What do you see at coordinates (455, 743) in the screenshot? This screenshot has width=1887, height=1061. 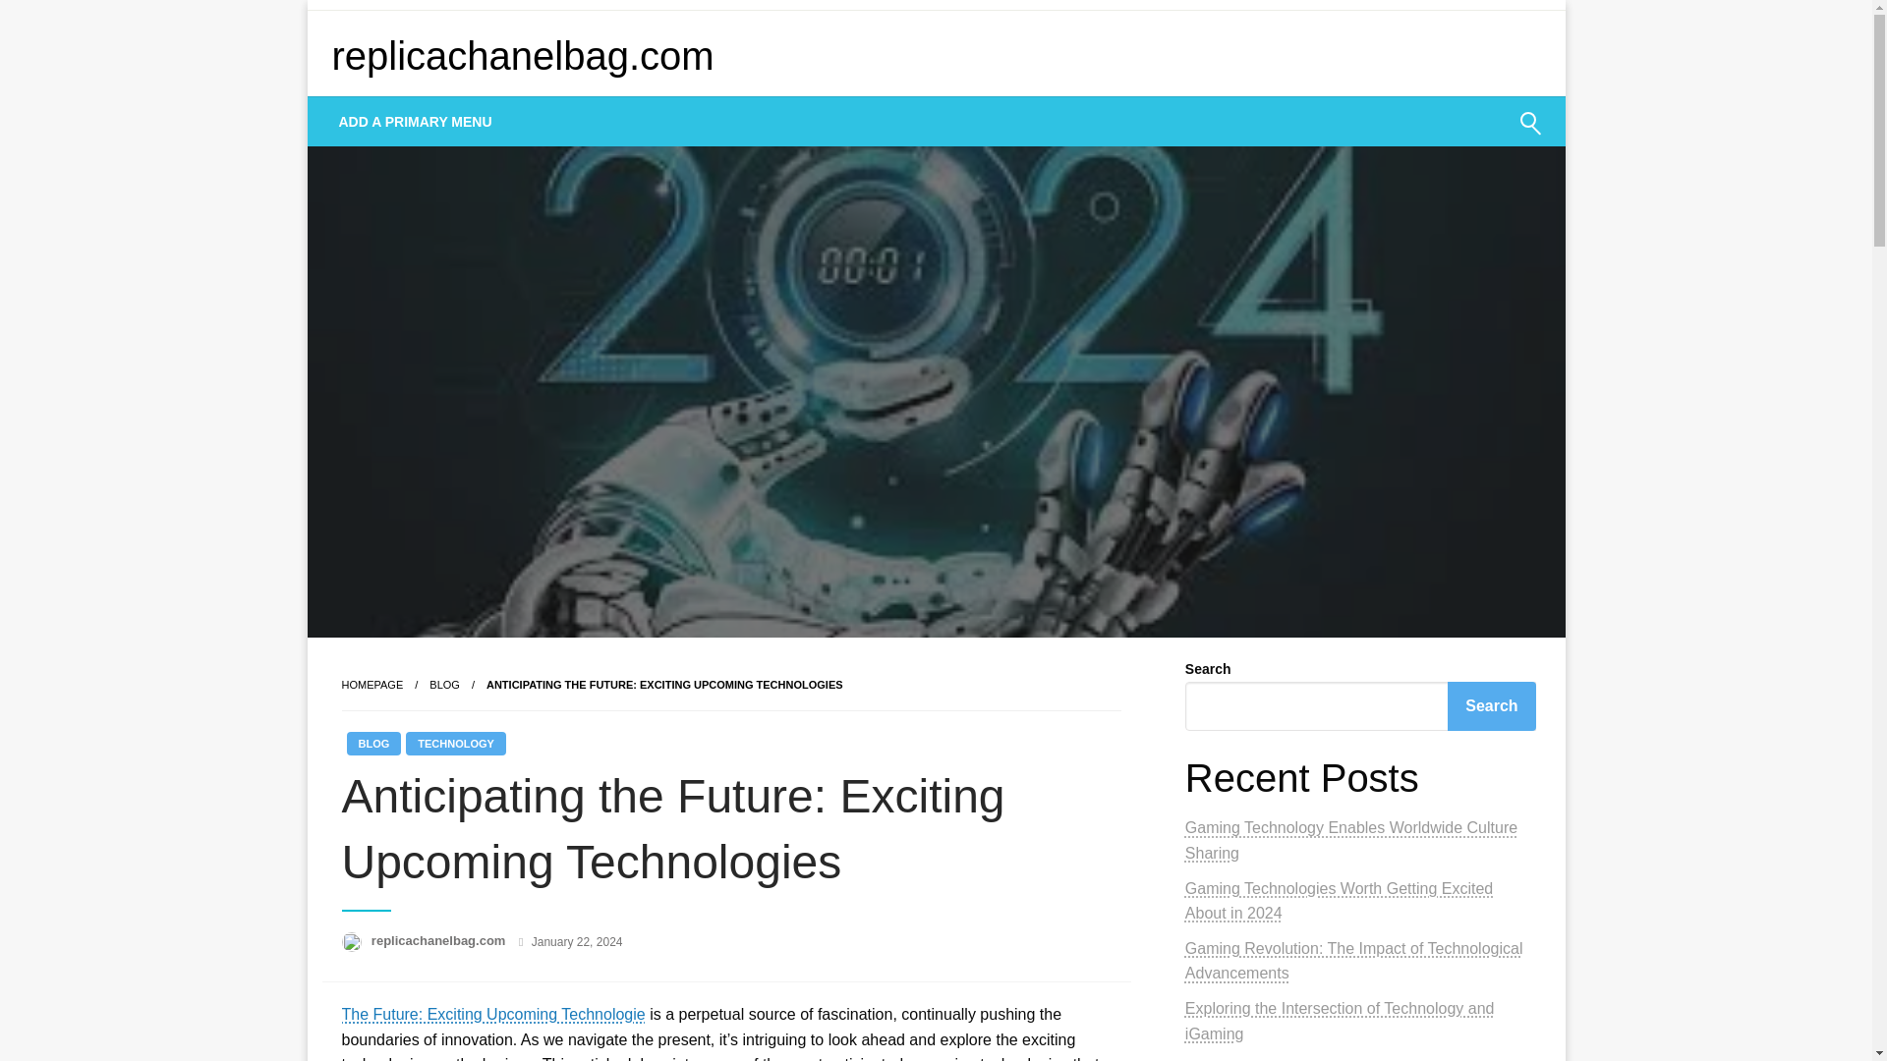 I see `TECHNOLOGY` at bounding box center [455, 743].